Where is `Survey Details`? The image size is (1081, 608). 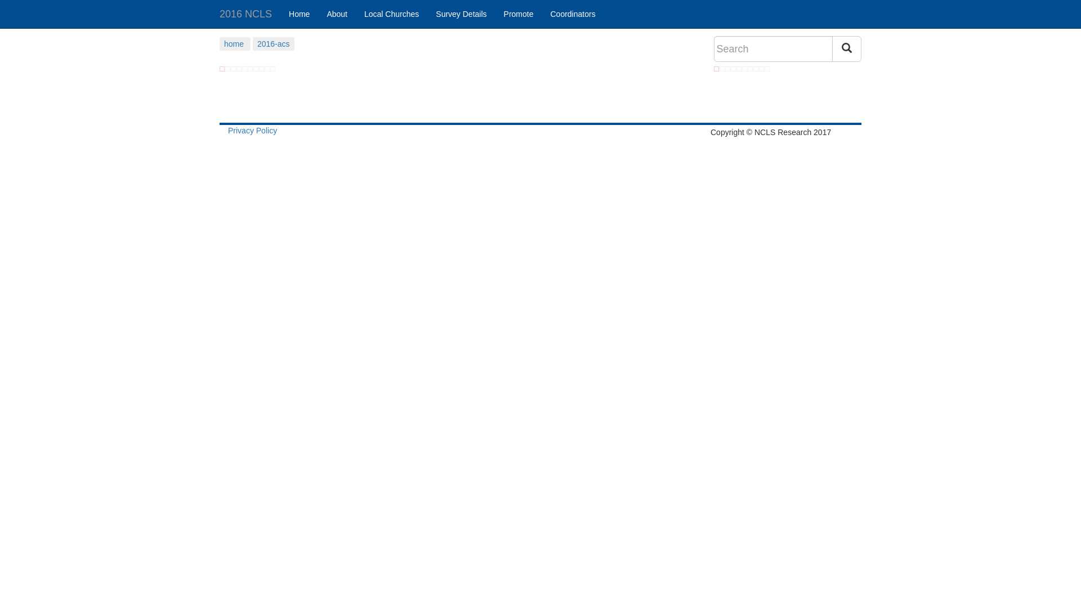
Survey Details is located at coordinates (461, 14).